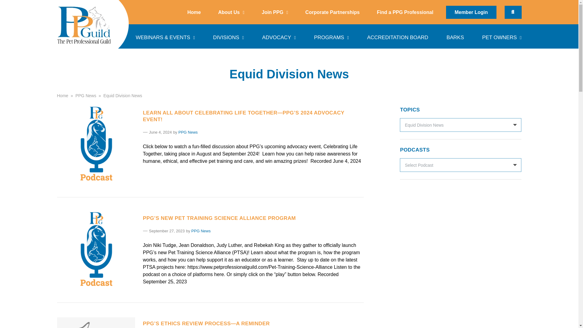  I want to click on Corporate Partnerships, so click(332, 12).